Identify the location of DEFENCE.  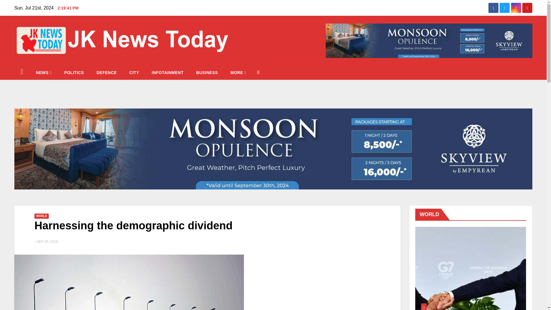
(106, 72).